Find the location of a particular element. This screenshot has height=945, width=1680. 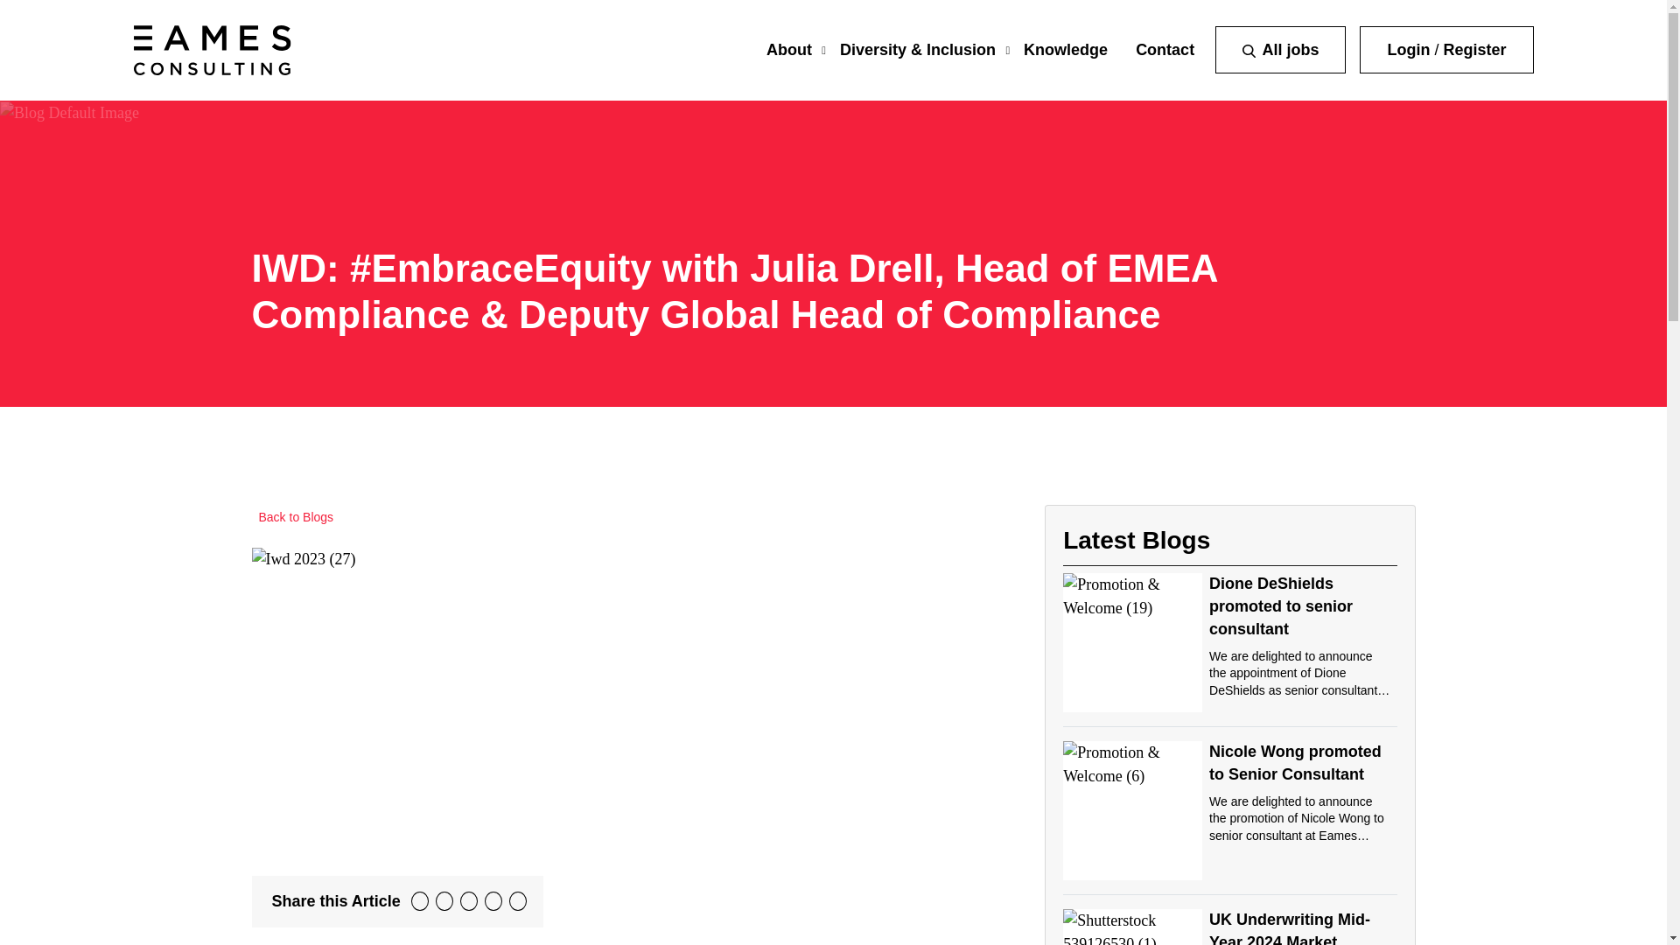

search is located at coordinates (1249, 51).